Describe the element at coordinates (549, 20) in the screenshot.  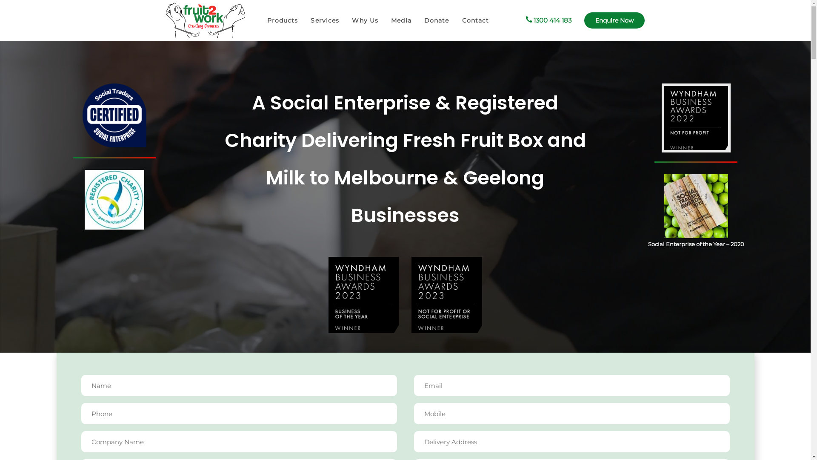
I see `1300 414 183` at that location.